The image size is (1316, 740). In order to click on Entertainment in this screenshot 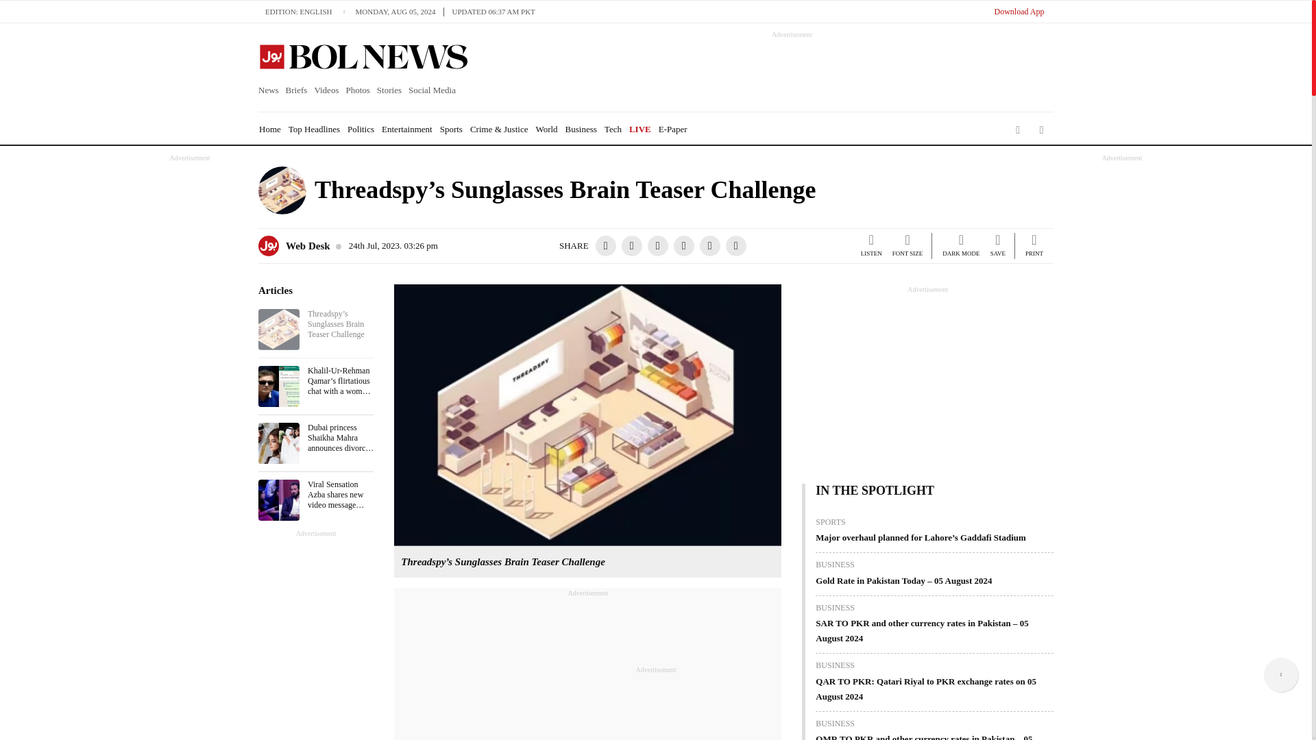, I will do `click(407, 129)`.